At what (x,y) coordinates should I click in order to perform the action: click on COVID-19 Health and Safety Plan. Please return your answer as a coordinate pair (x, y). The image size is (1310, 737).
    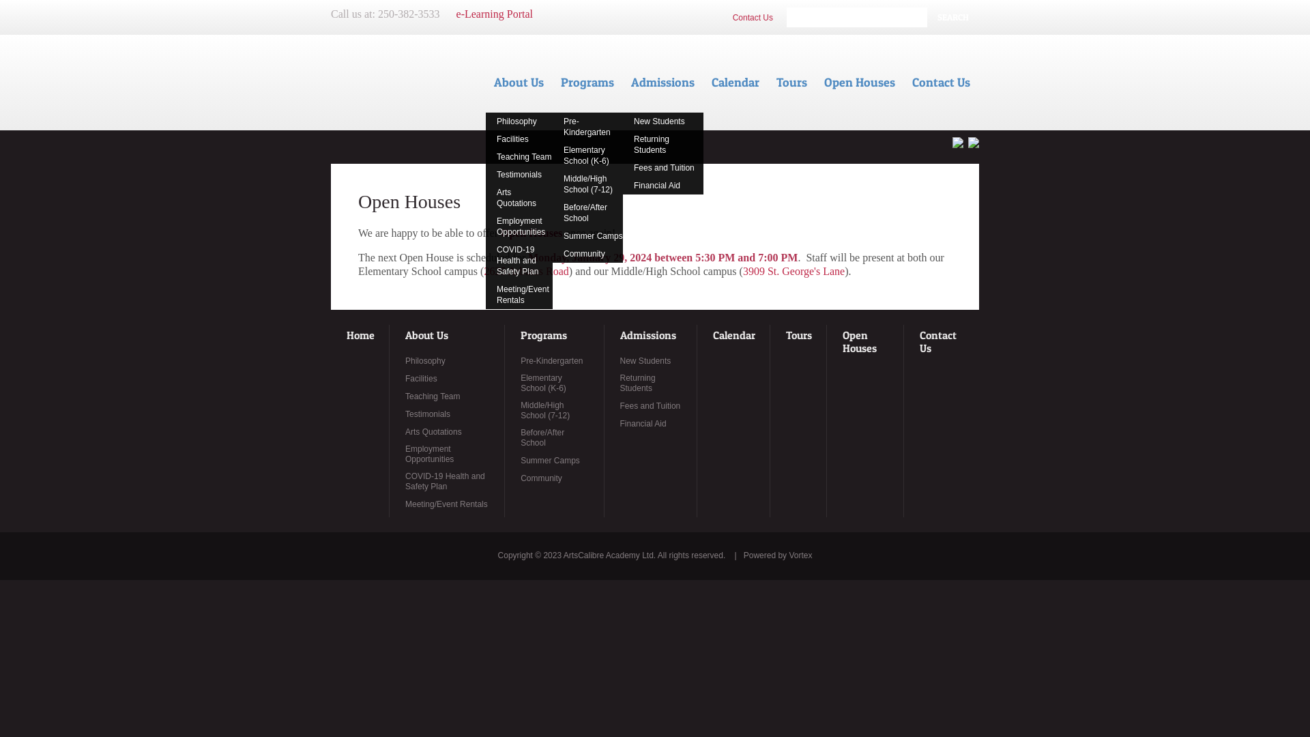
    Looking at the image, I should click on (448, 482).